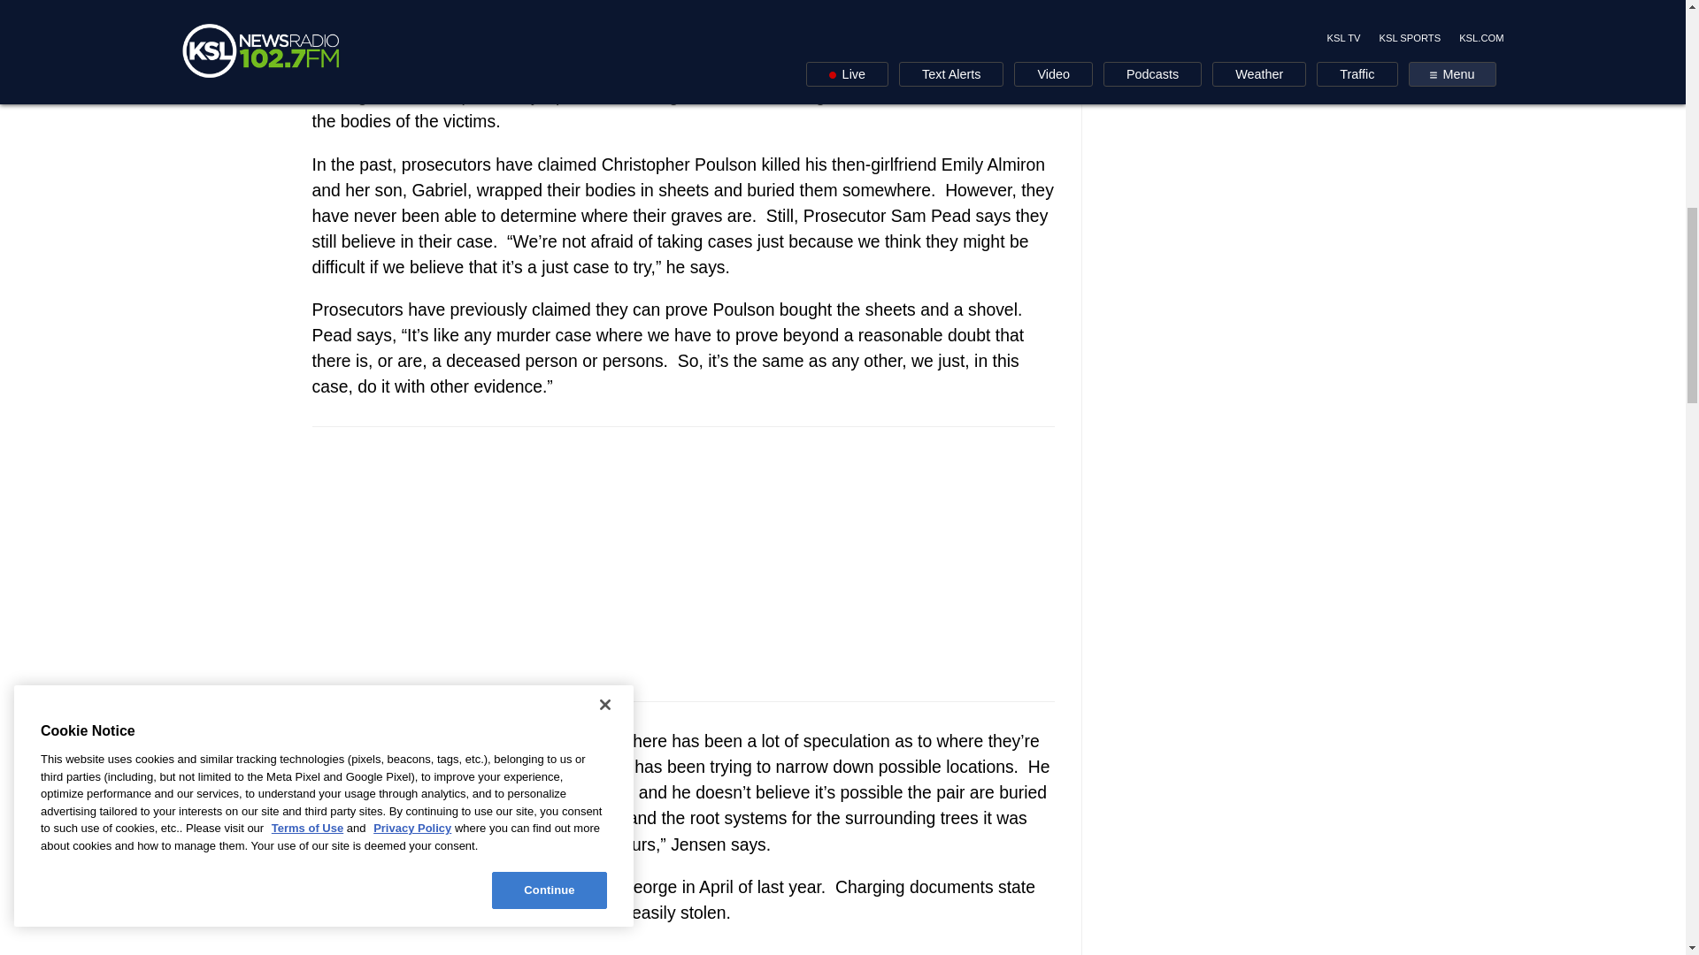  Describe the element at coordinates (683, 564) in the screenshot. I see `3rd party ad content` at that location.